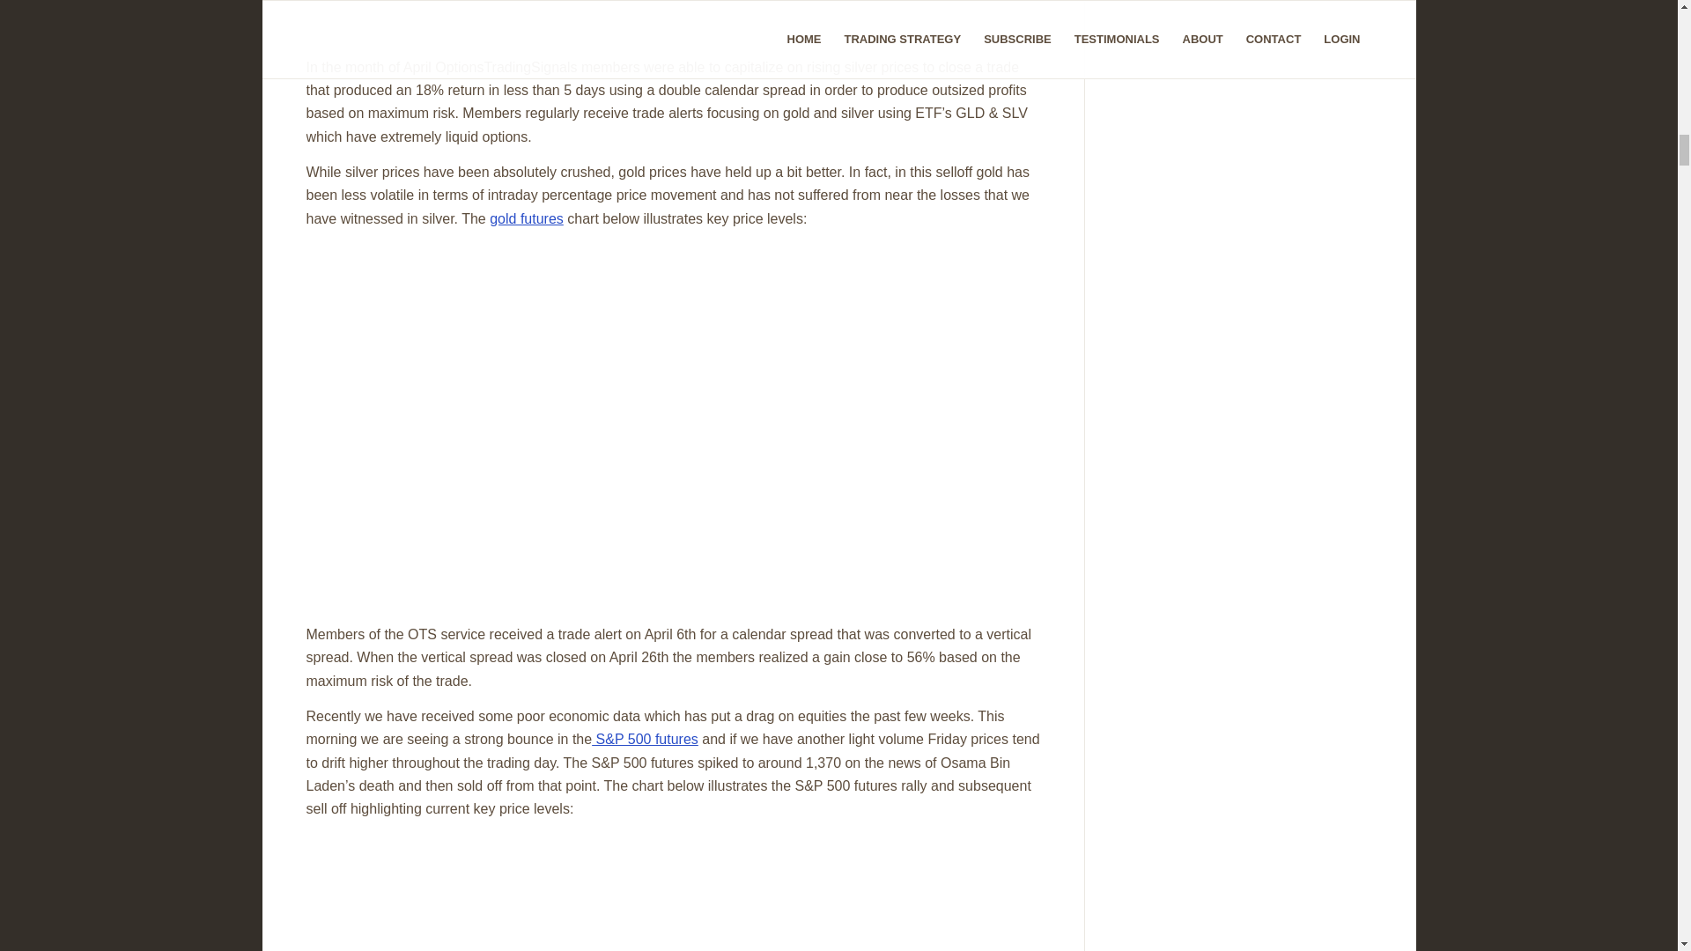 This screenshot has height=951, width=1691. Describe the element at coordinates (615, 886) in the screenshot. I see `spxart` at that location.